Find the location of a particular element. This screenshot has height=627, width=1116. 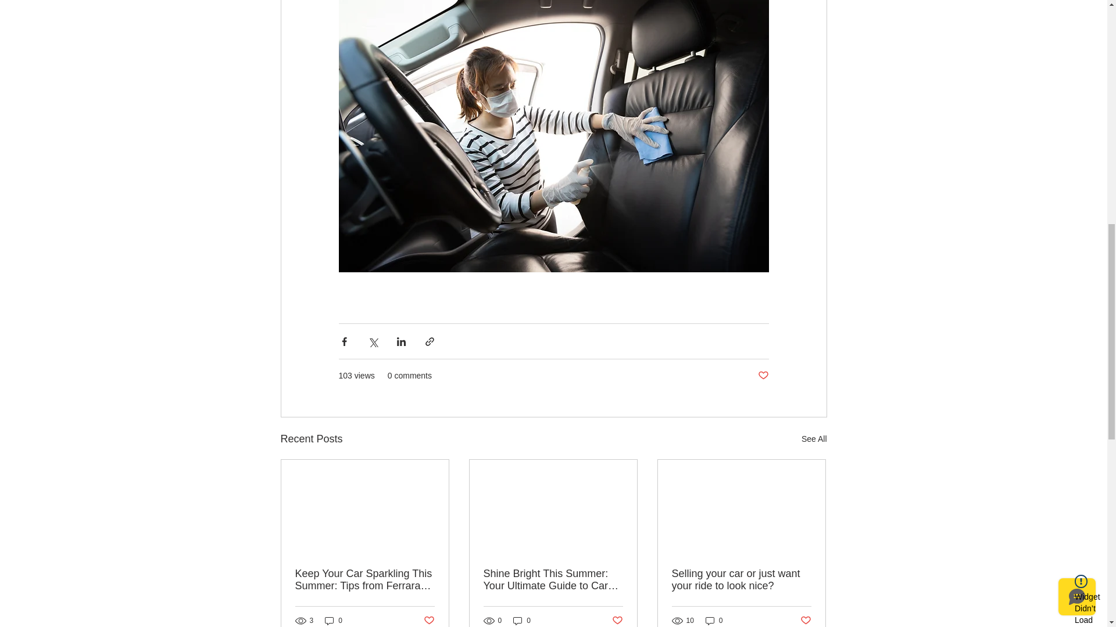

See All is located at coordinates (814, 439).